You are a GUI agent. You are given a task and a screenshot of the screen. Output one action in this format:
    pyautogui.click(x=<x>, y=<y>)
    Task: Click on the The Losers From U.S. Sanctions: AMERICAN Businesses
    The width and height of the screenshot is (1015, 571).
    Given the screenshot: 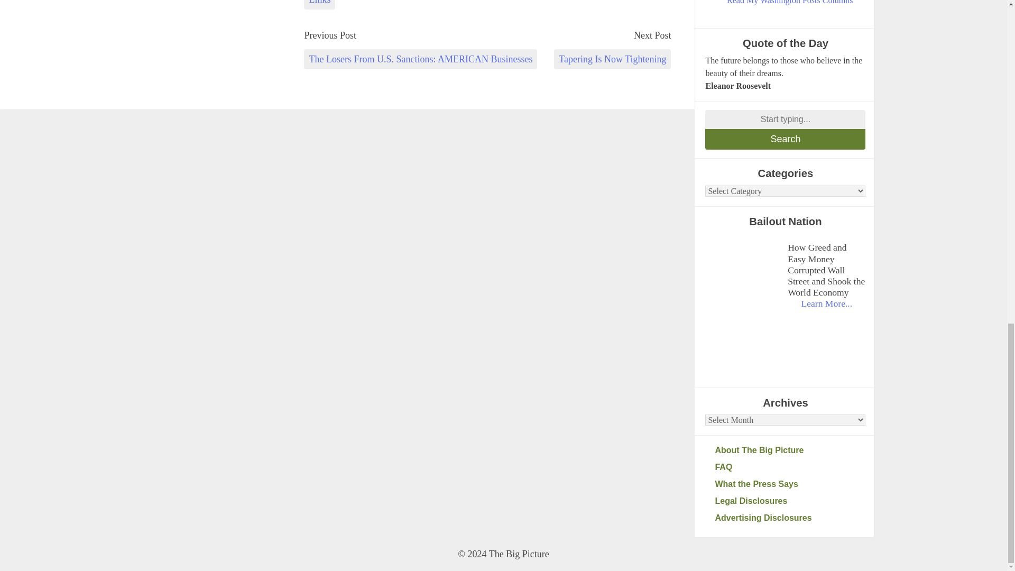 What is the action you would take?
    pyautogui.click(x=420, y=59)
    